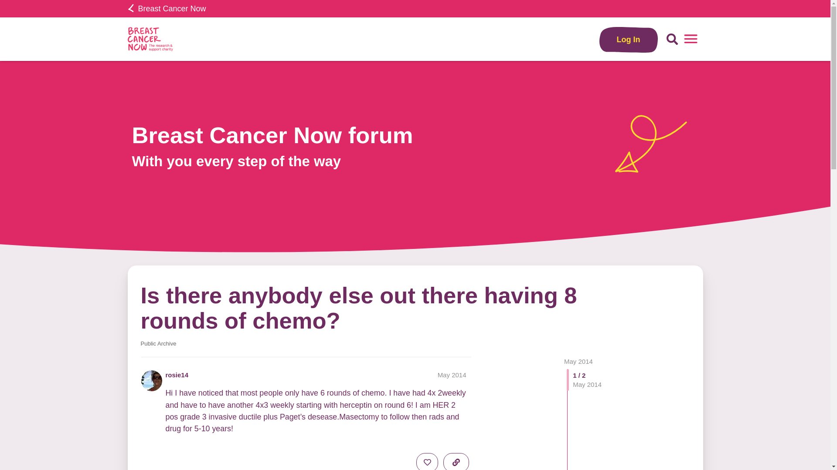 Image resolution: width=837 pixels, height=470 pixels. I want to click on Archived posts which are available to view., so click(158, 344).